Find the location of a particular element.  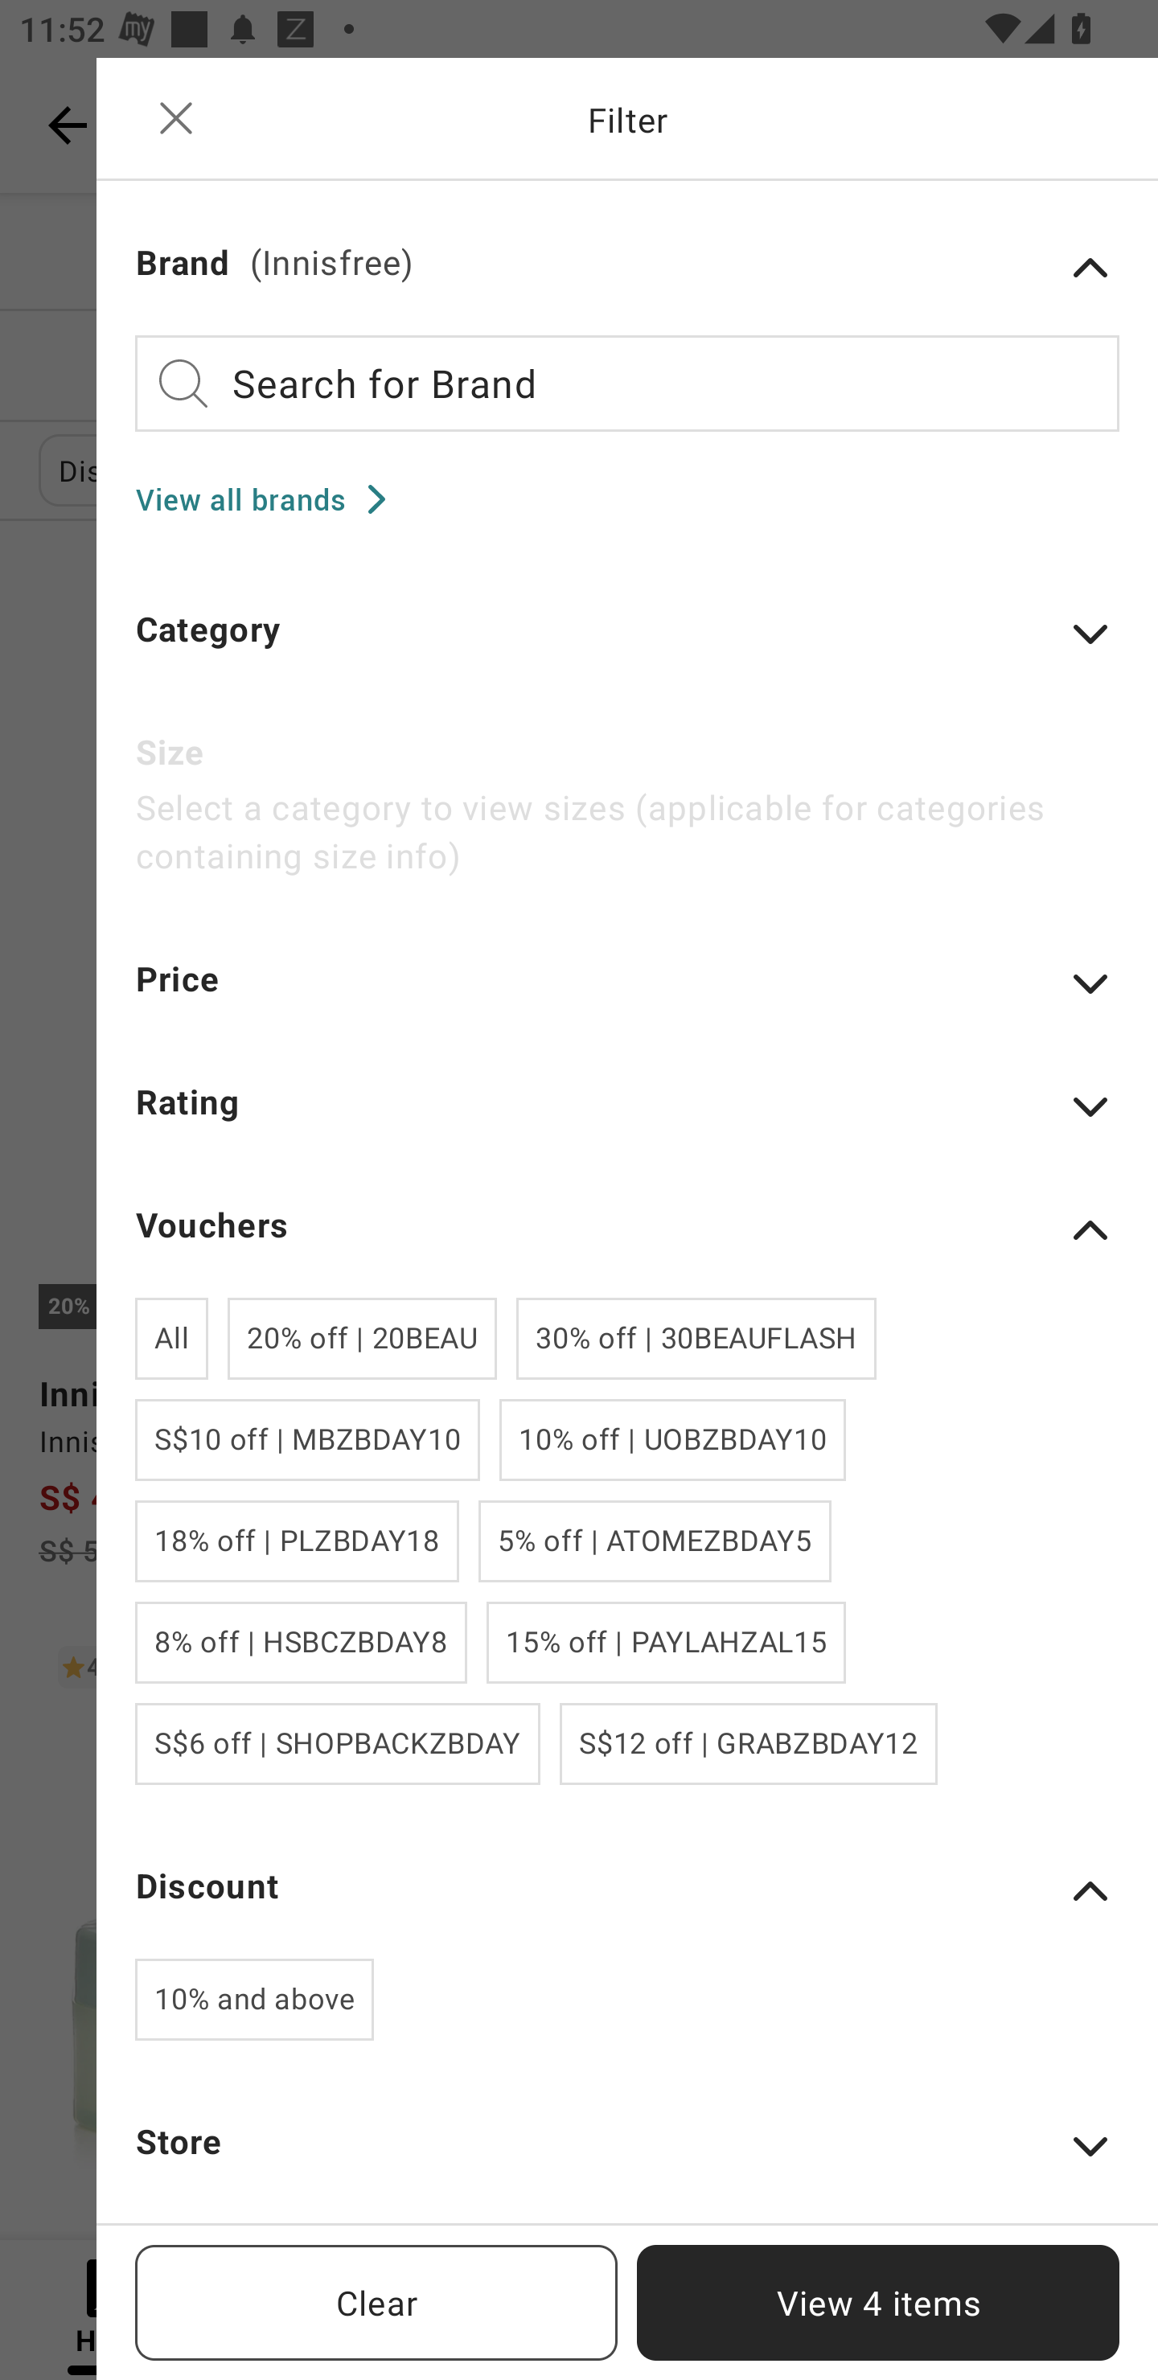

Brand (Innisfree) is located at coordinates (627, 268).